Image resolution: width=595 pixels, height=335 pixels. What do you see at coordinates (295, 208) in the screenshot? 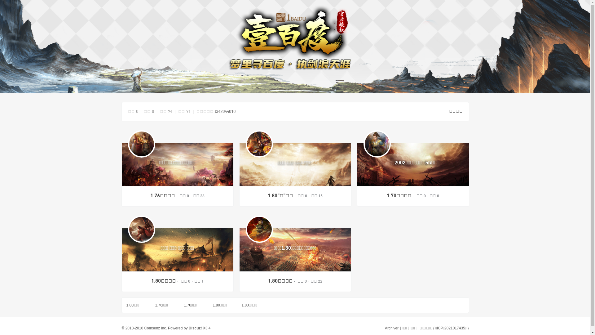
I see `true` at bounding box center [295, 208].